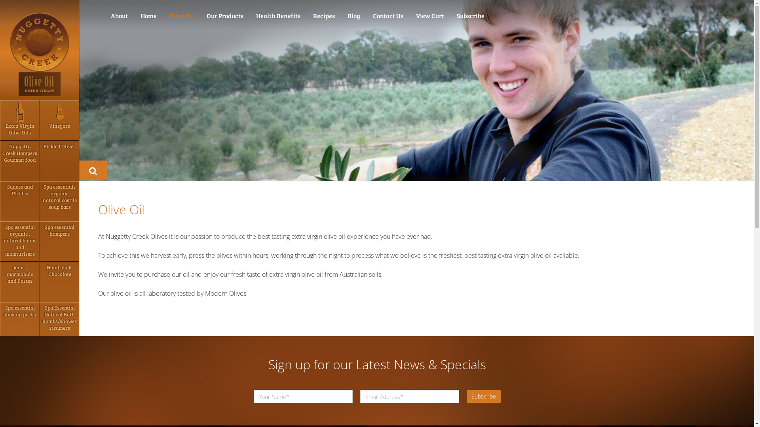  I want to click on Subscribe, so click(483, 397).